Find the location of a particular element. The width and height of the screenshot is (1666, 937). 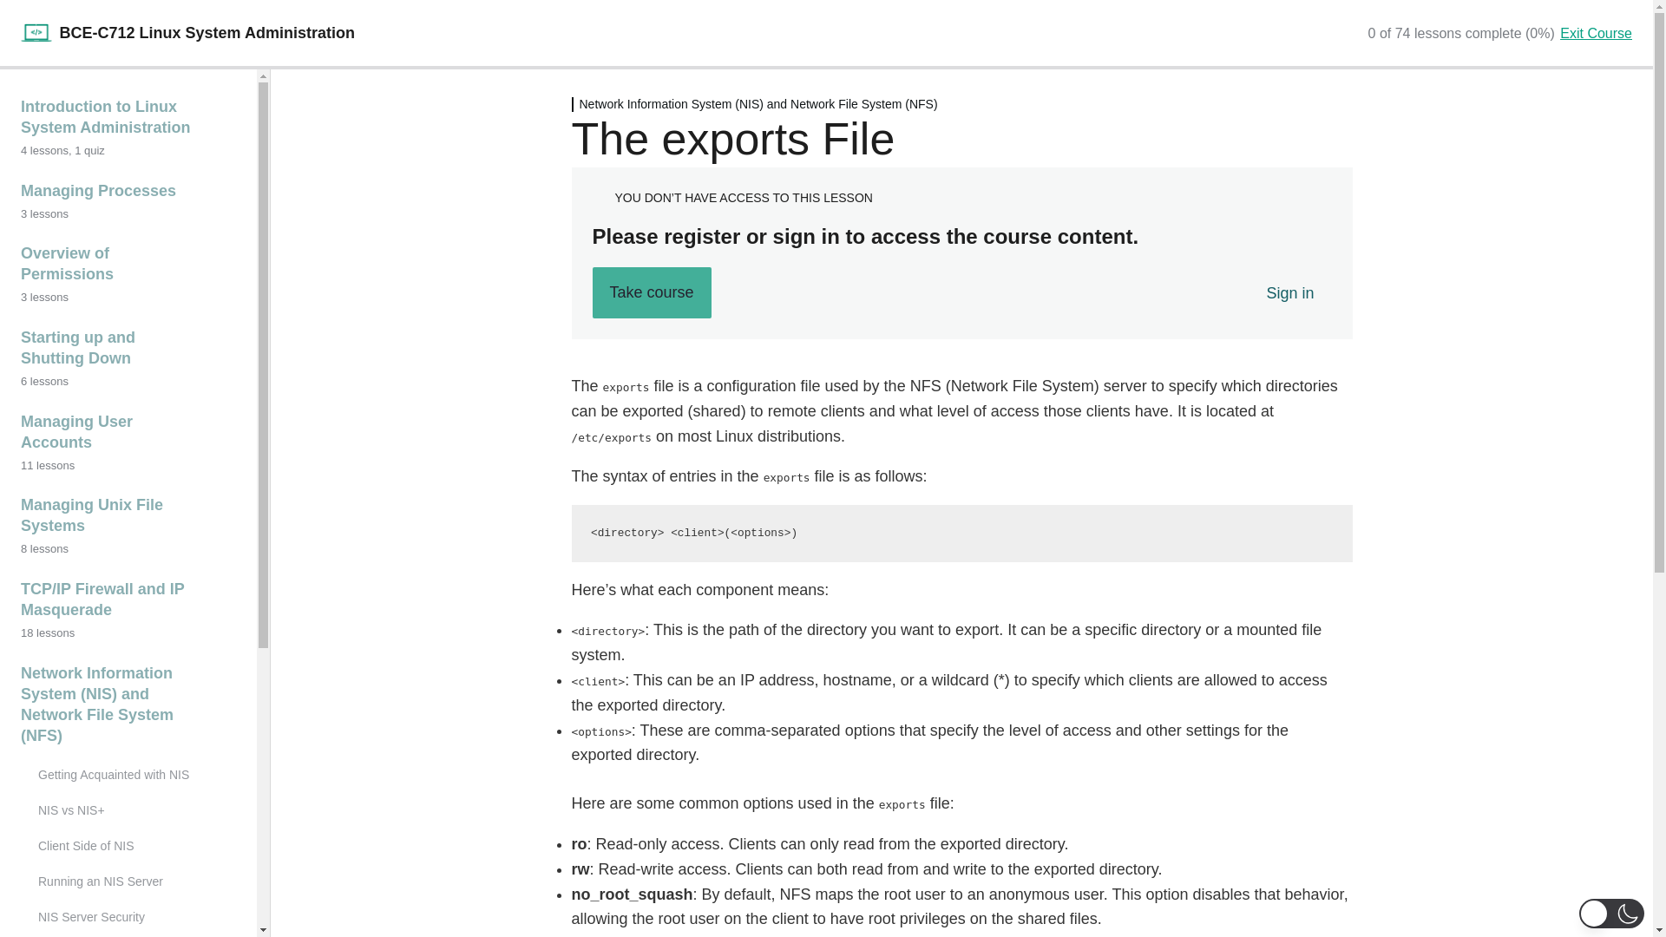

Introduction to Linux System Administration is located at coordinates (128, 118).